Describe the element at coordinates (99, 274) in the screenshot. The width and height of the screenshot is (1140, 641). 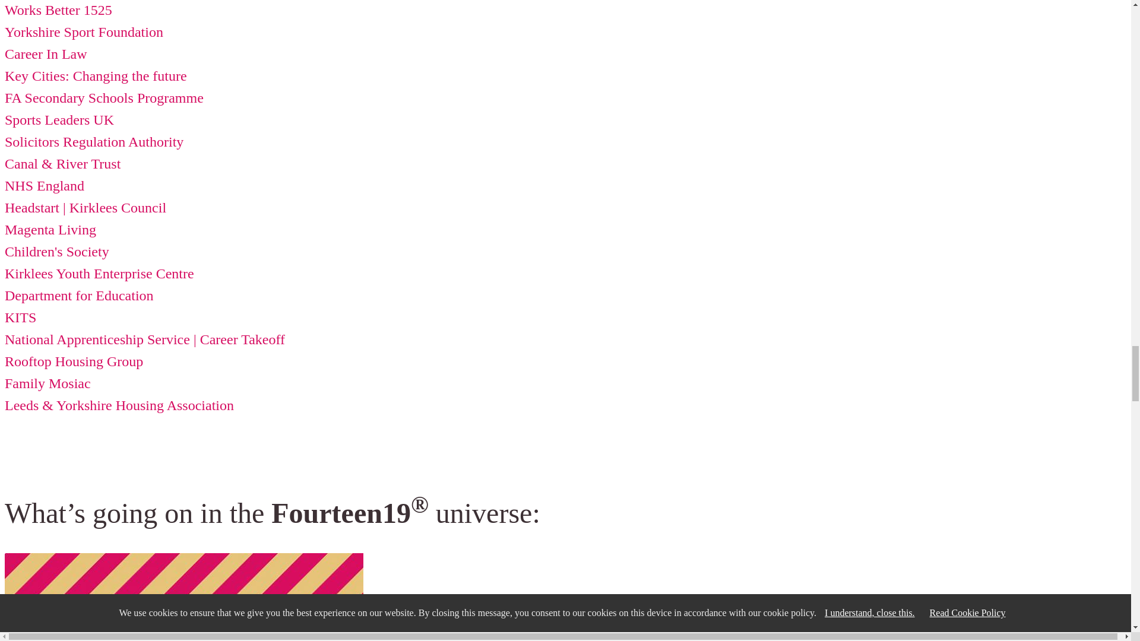
I see `Kirklees Youth Enterprise Centre` at that location.